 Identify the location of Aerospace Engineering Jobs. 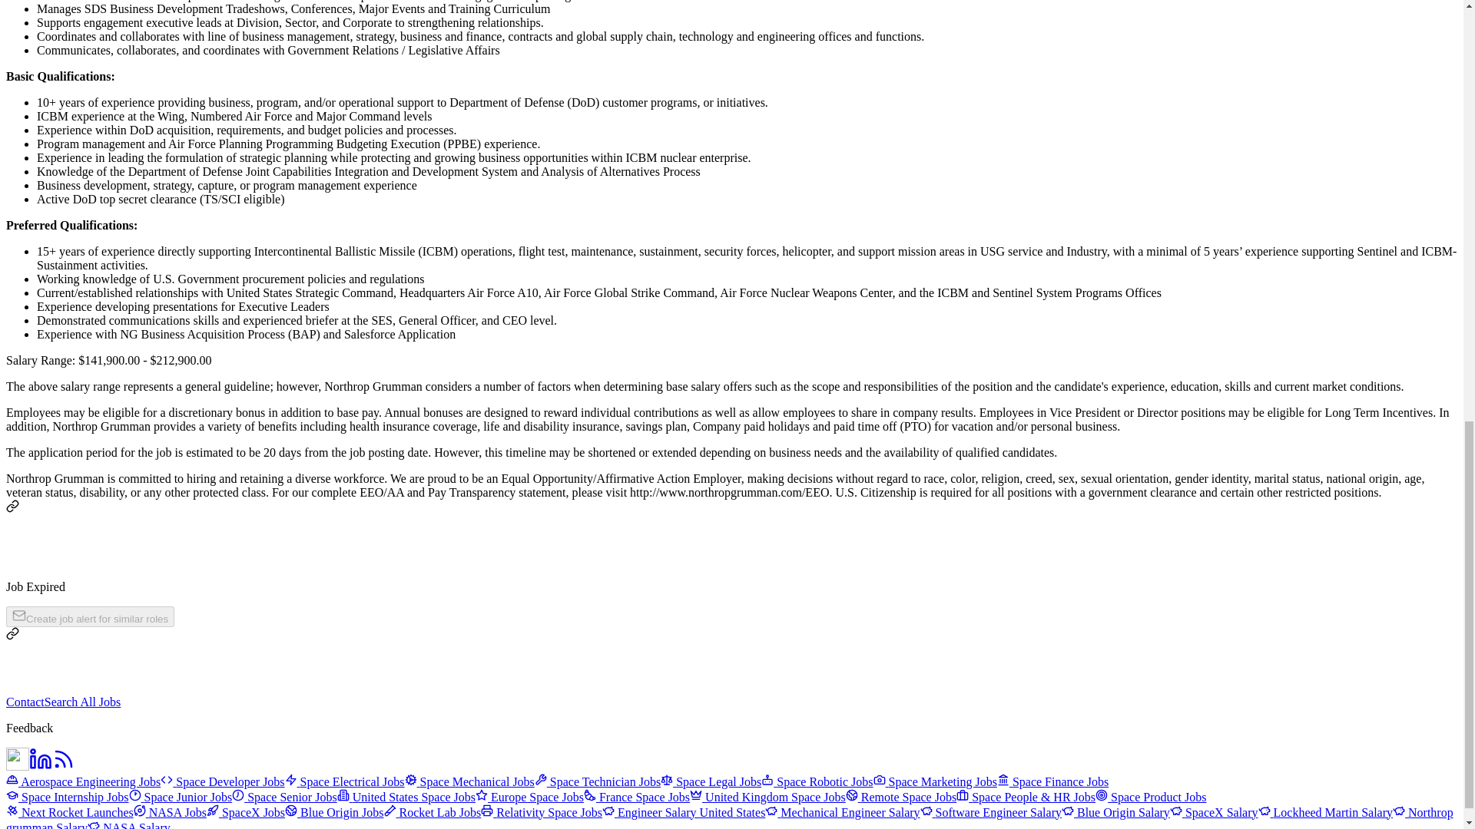
(83, 781).